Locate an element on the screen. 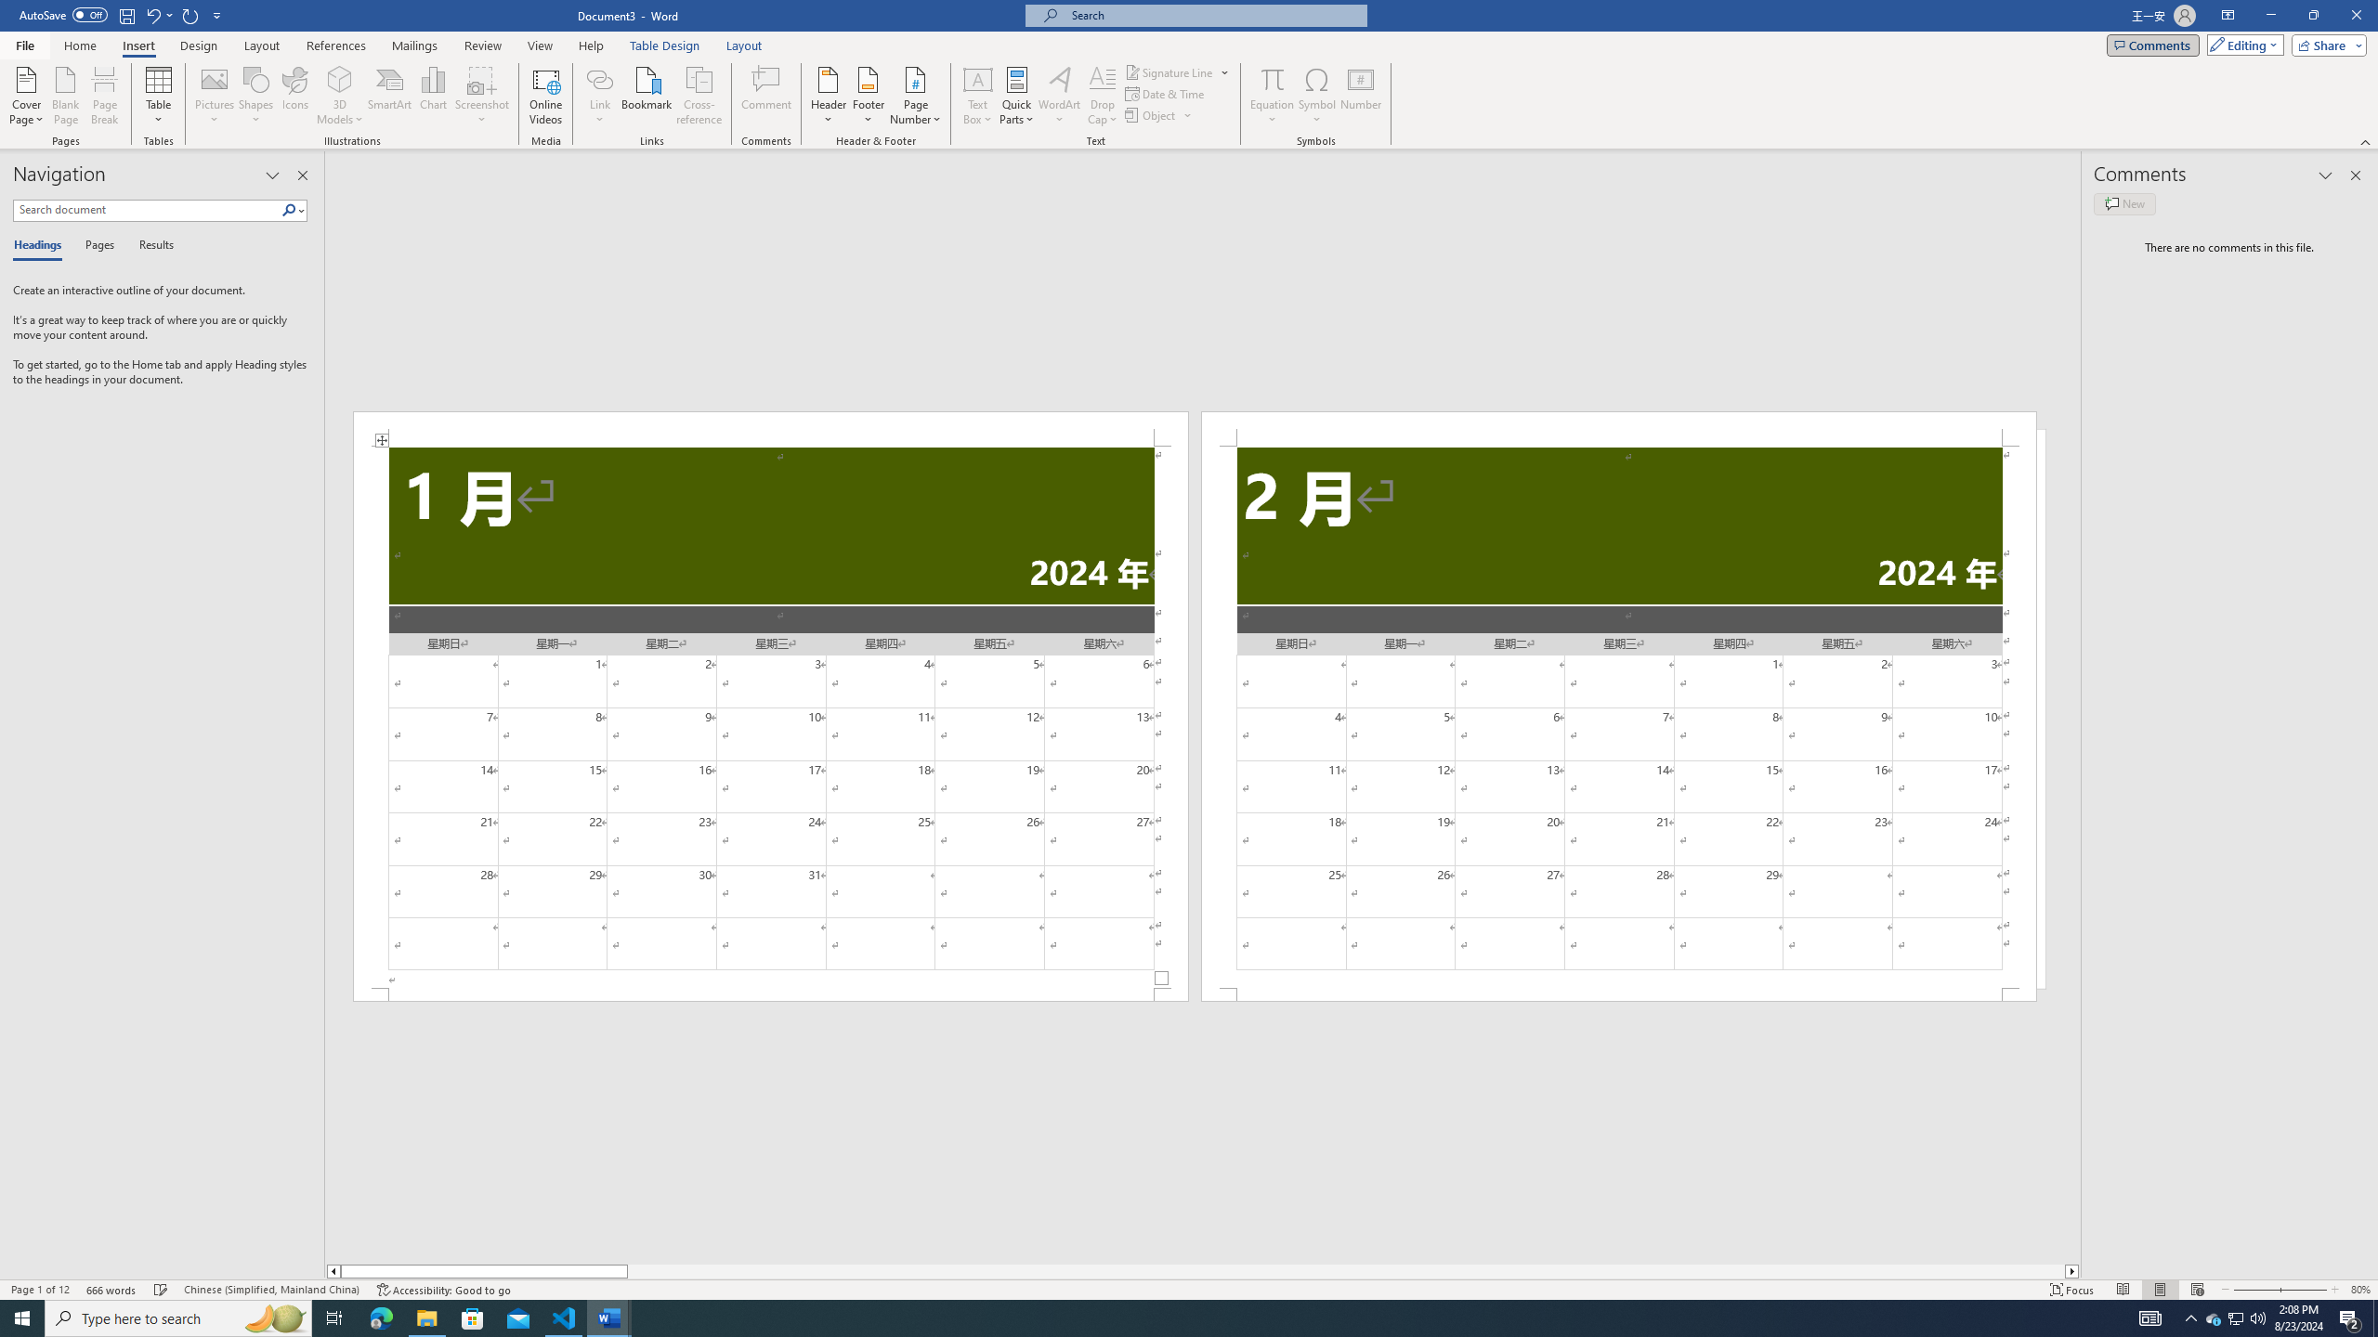 The width and height of the screenshot is (2378, 1337). Bookmark... is located at coordinates (648, 96).